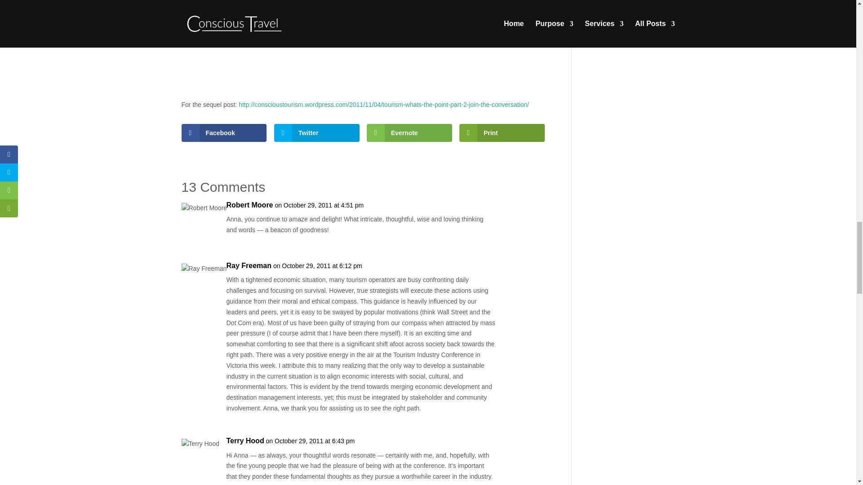  What do you see at coordinates (250, 205) in the screenshot?
I see `Robert Moore` at bounding box center [250, 205].